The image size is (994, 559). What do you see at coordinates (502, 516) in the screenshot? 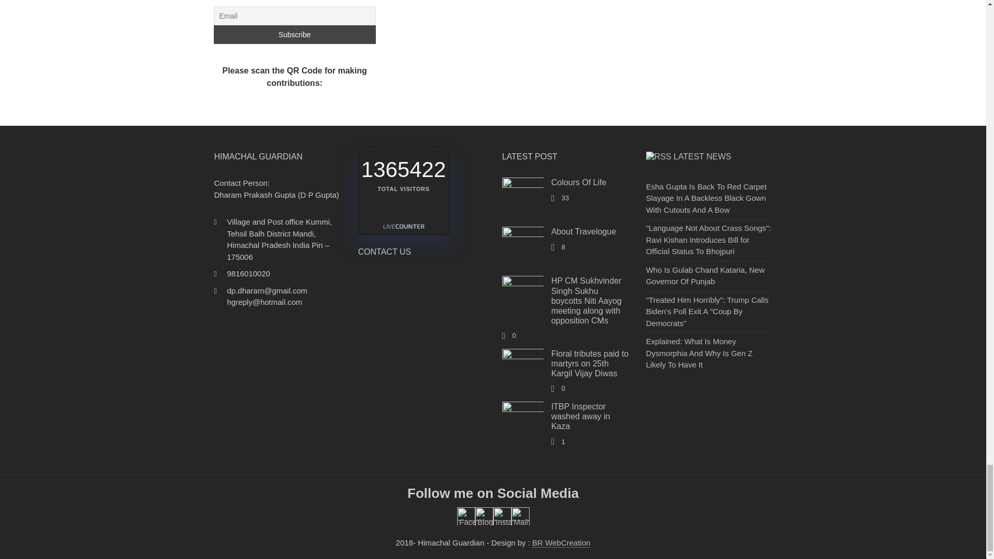
I see `'Instagram"` at bounding box center [502, 516].